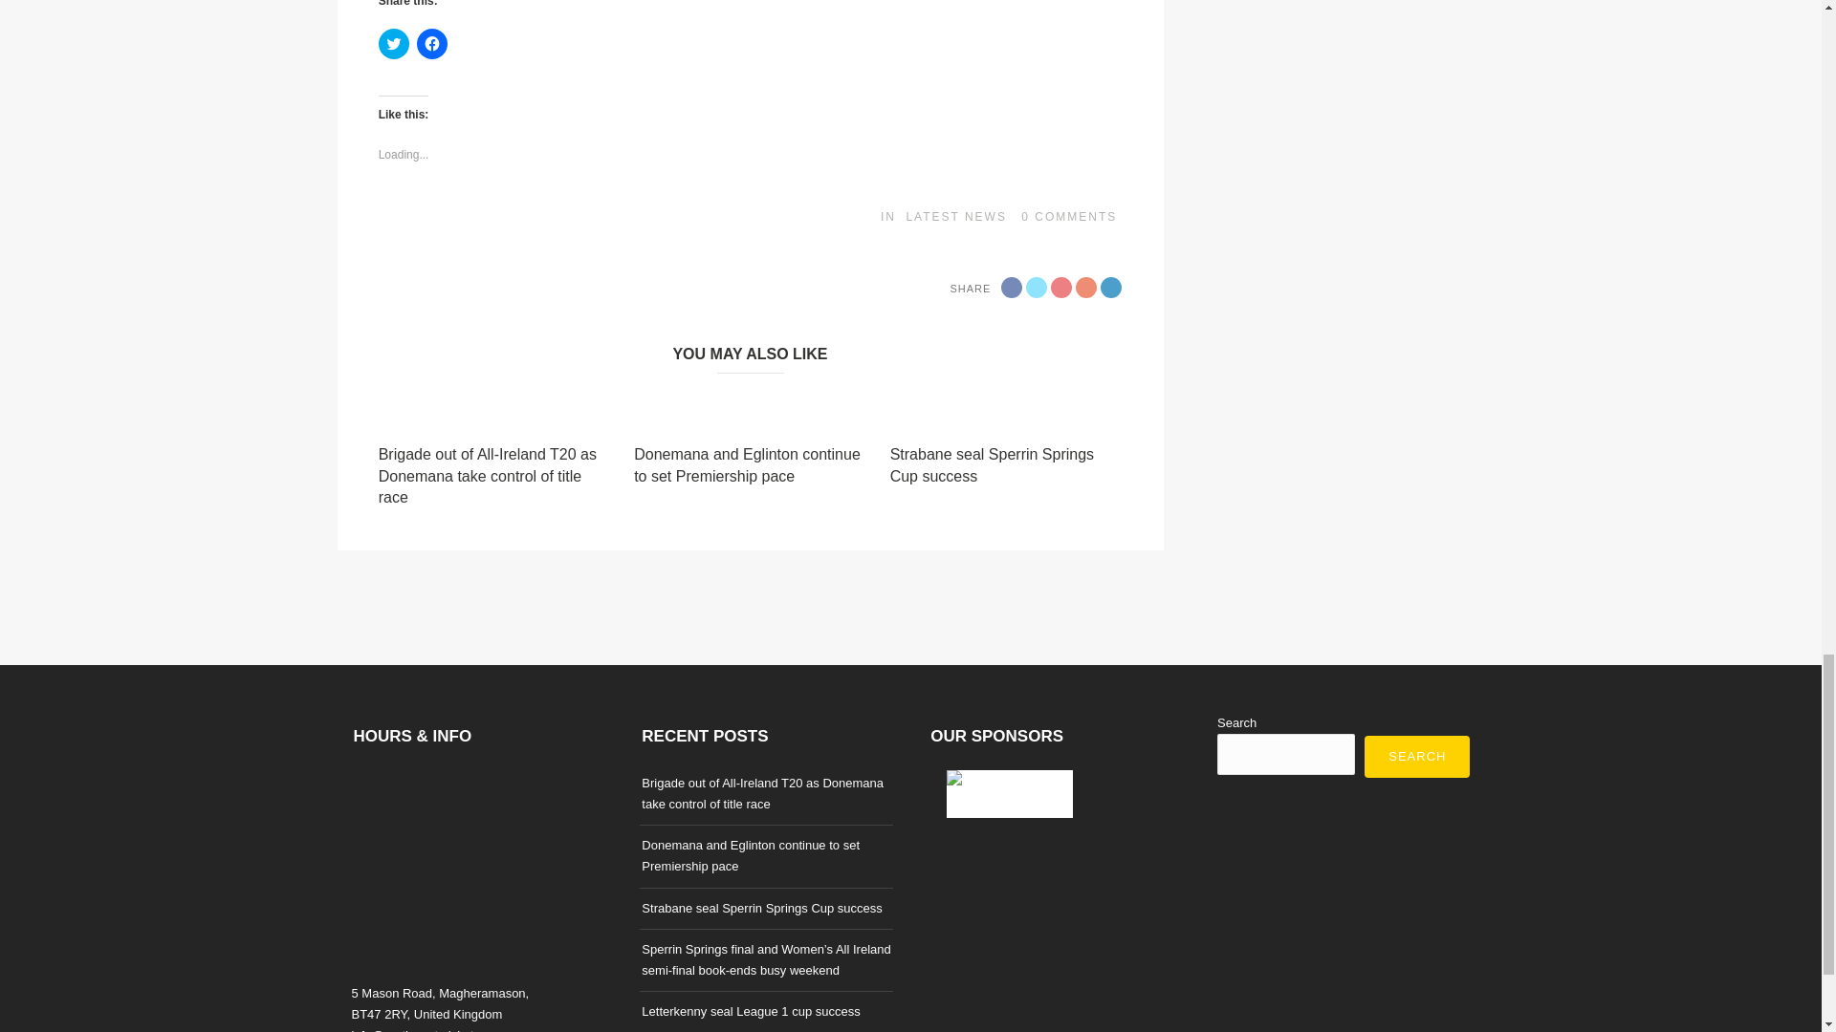  What do you see at coordinates (432, 44) in the screenshot?
I see `Click to share on Facebook` at bounding box center [432, 44].